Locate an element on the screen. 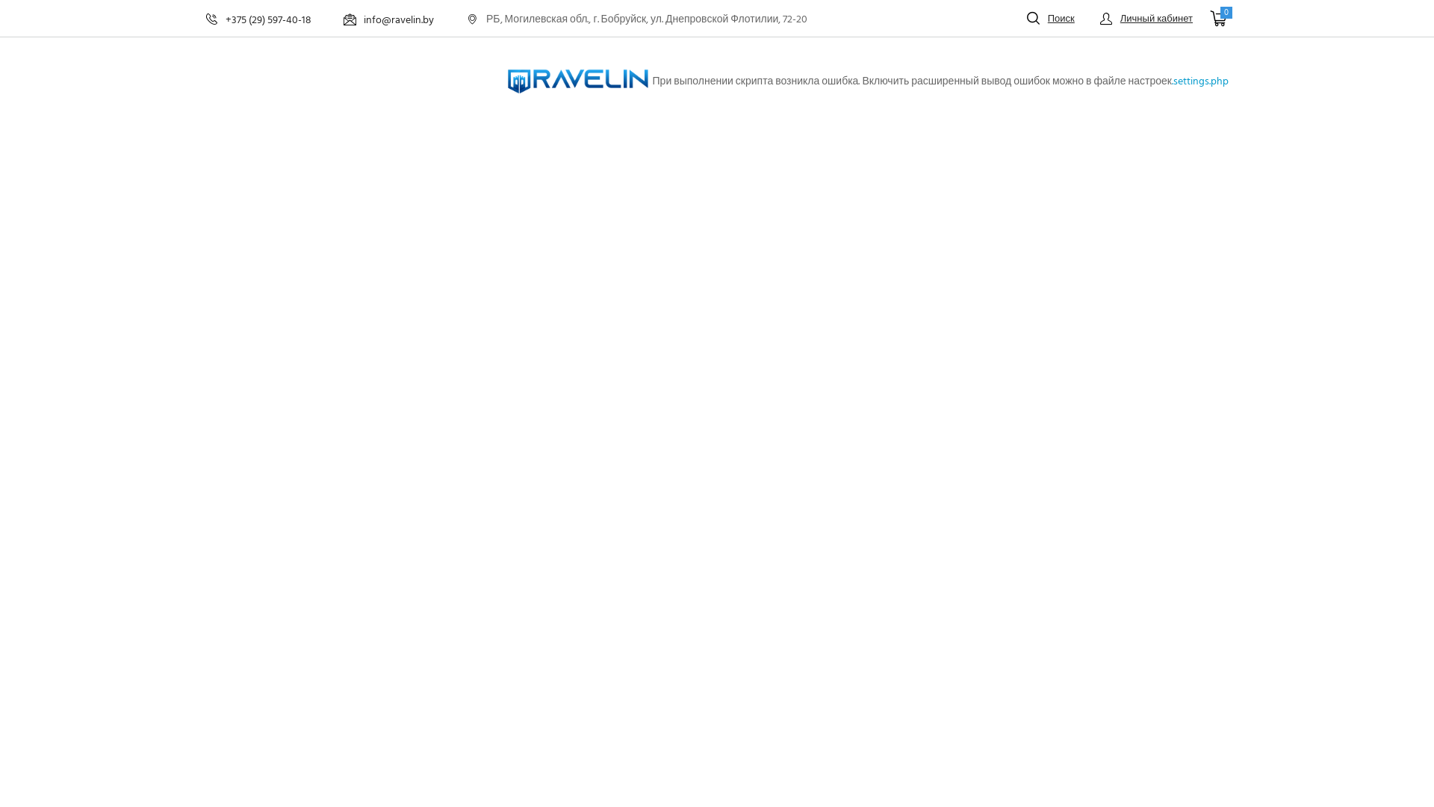  +375 (29) 597-40-18 is located at coordinates (258, 19).